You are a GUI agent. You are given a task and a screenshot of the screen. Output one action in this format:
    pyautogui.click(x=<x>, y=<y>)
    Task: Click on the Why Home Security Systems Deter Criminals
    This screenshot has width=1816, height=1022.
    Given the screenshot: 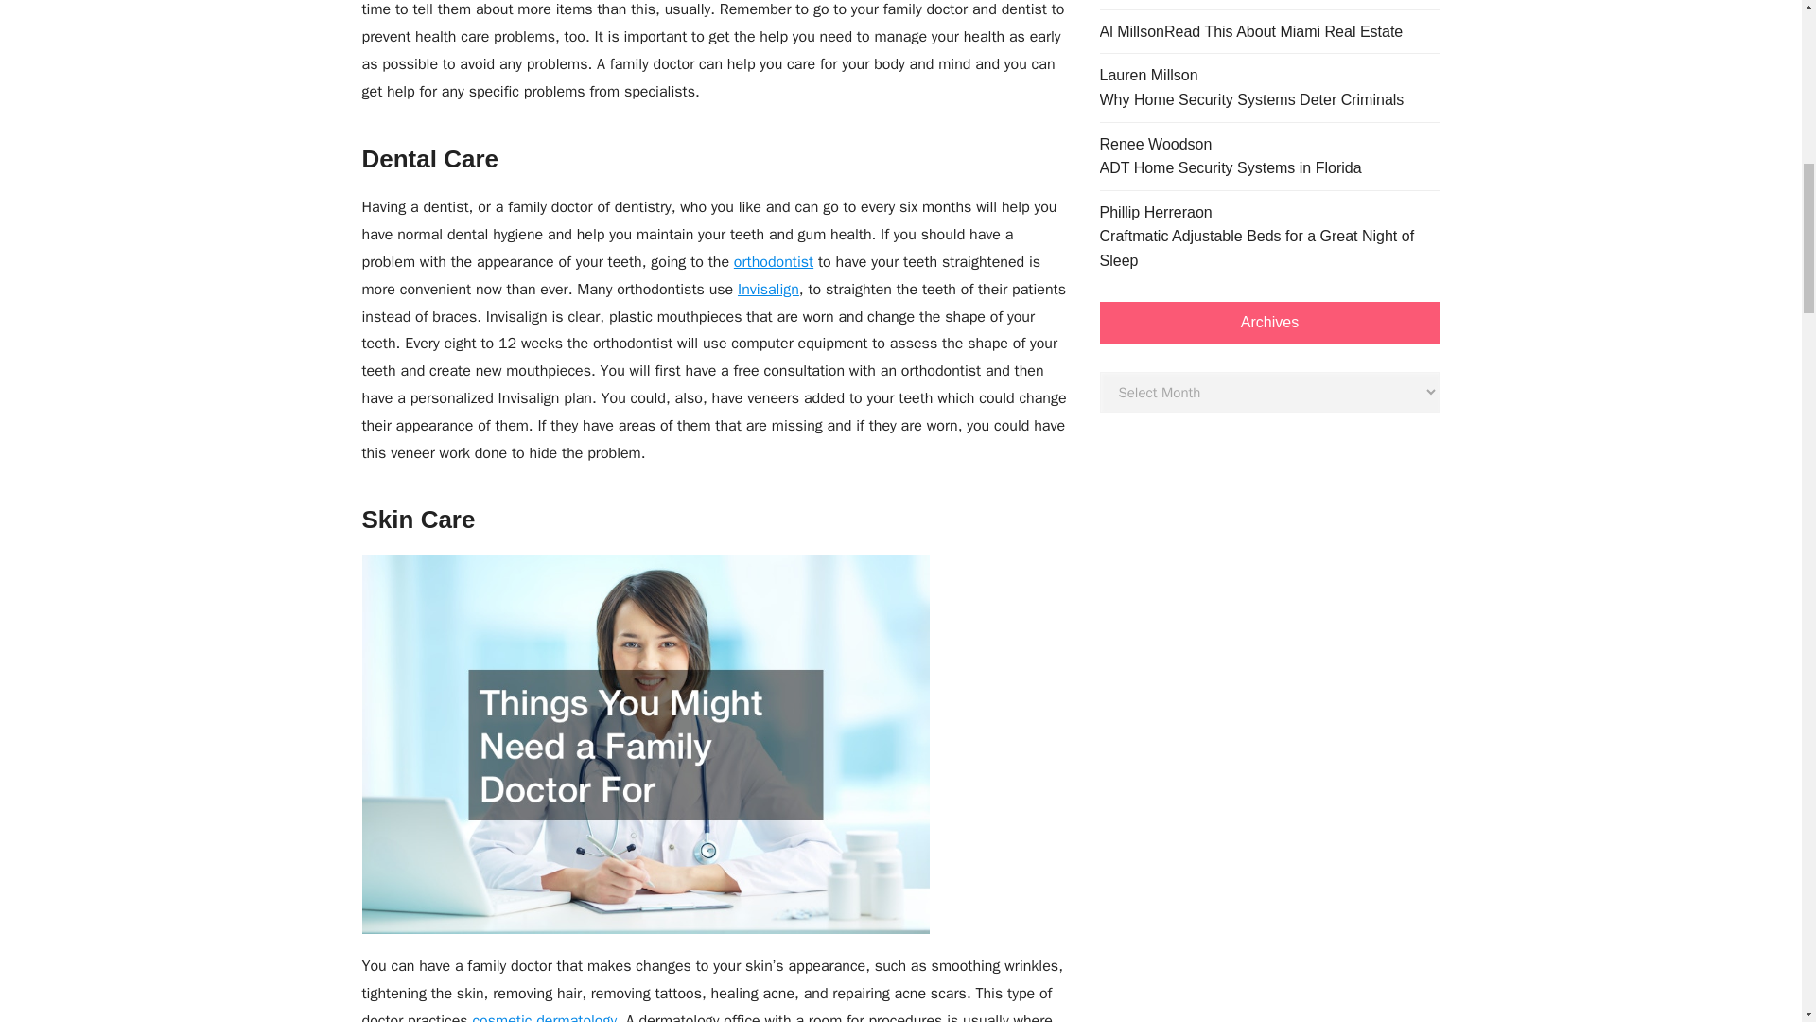 What is the action you would take?
    pyautogui.click(x=1250, y=99)
    